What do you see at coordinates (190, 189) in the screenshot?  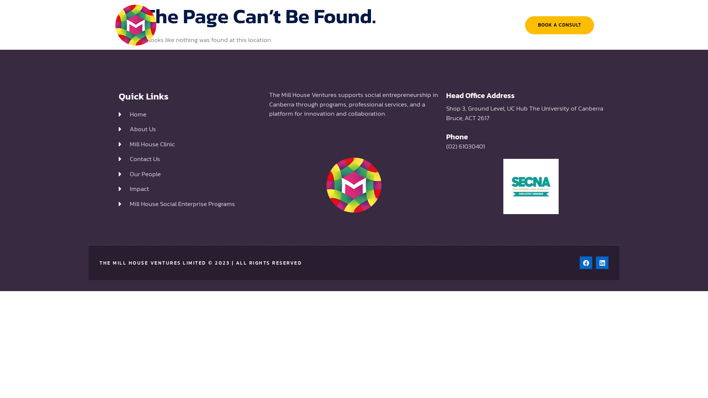 I see `Impact` at bounding box center [190, 189].